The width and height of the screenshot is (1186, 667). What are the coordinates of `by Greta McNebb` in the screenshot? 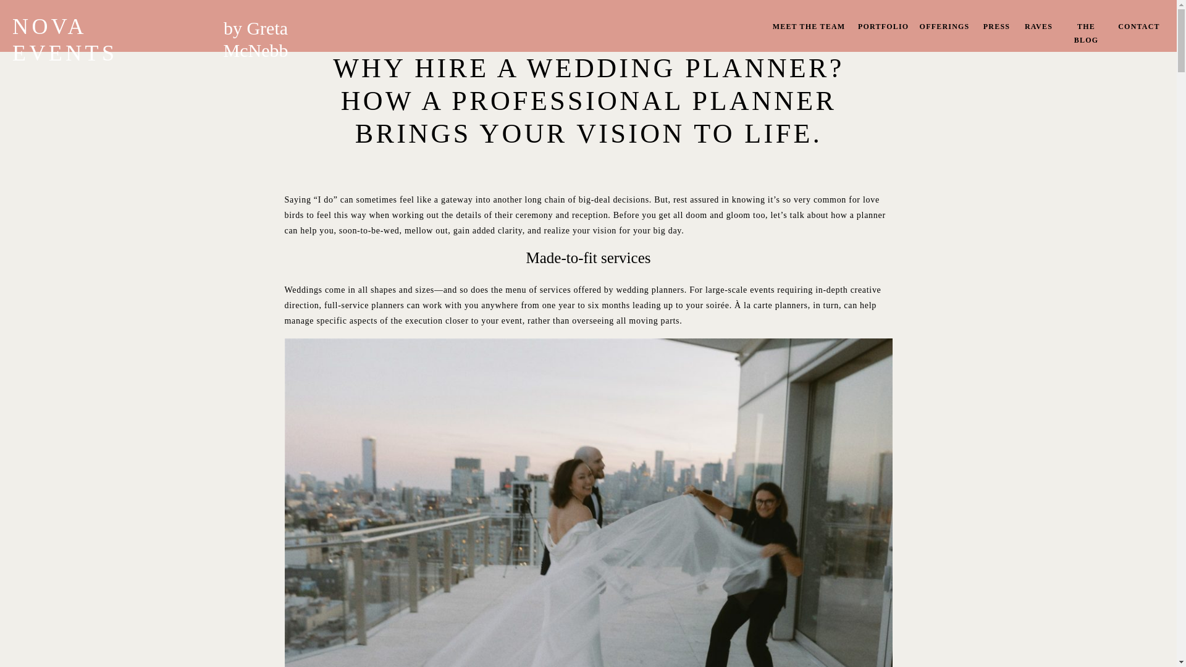 It's located at (256, 27).